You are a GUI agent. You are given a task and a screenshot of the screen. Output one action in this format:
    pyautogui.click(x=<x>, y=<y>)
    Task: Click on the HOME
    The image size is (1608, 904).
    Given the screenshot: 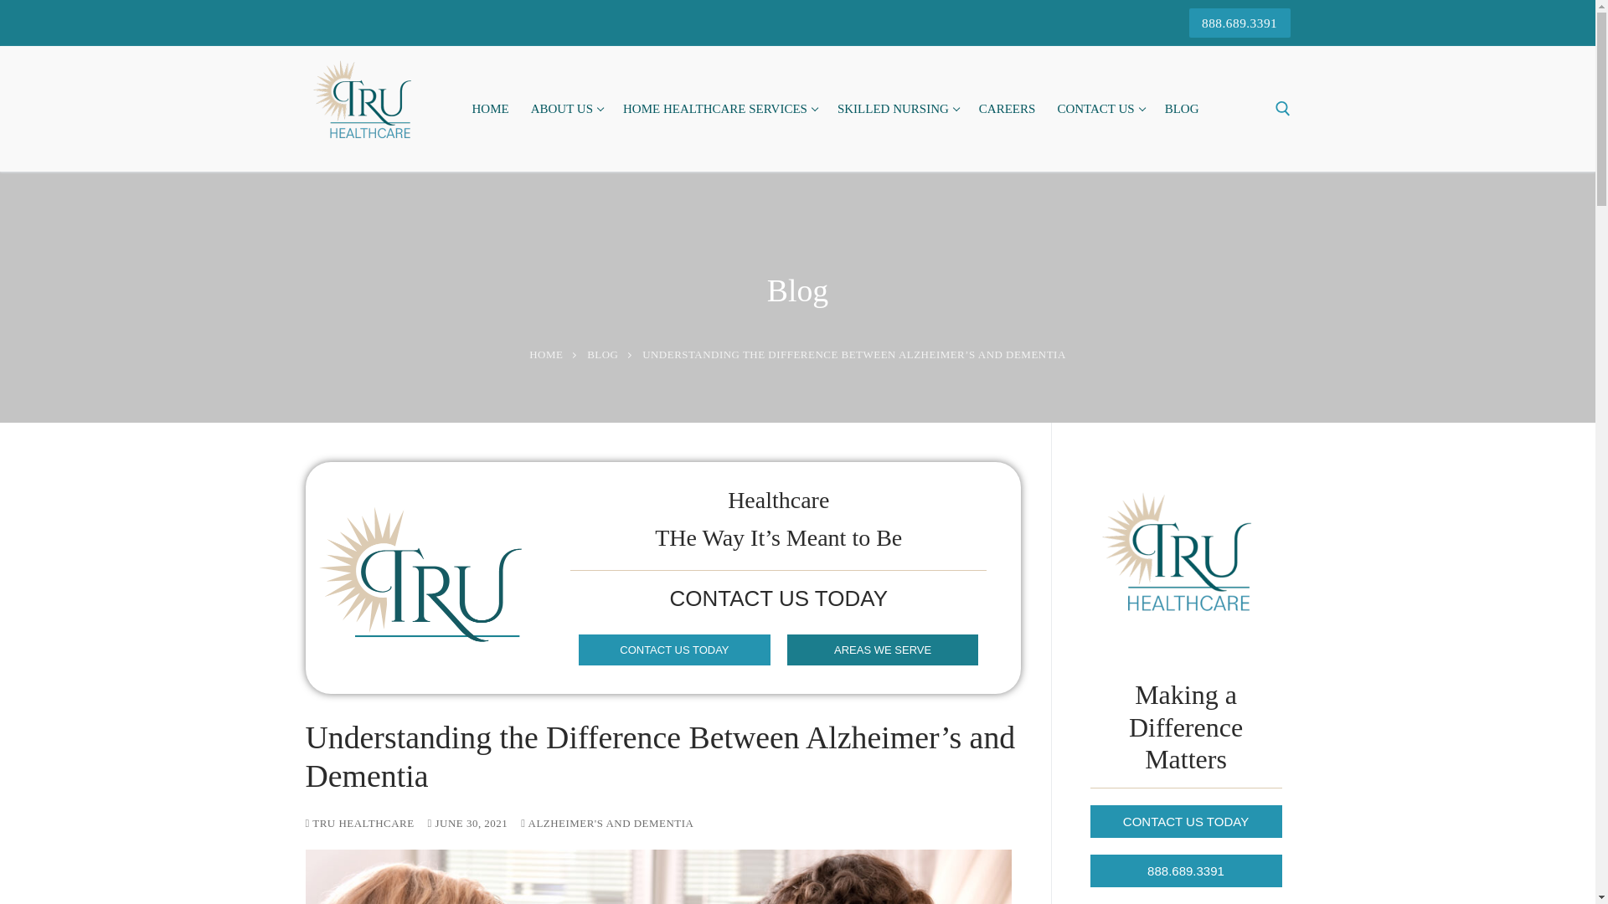 What is the action you would take?
    pyautogui.click(x=566, y=109)
    